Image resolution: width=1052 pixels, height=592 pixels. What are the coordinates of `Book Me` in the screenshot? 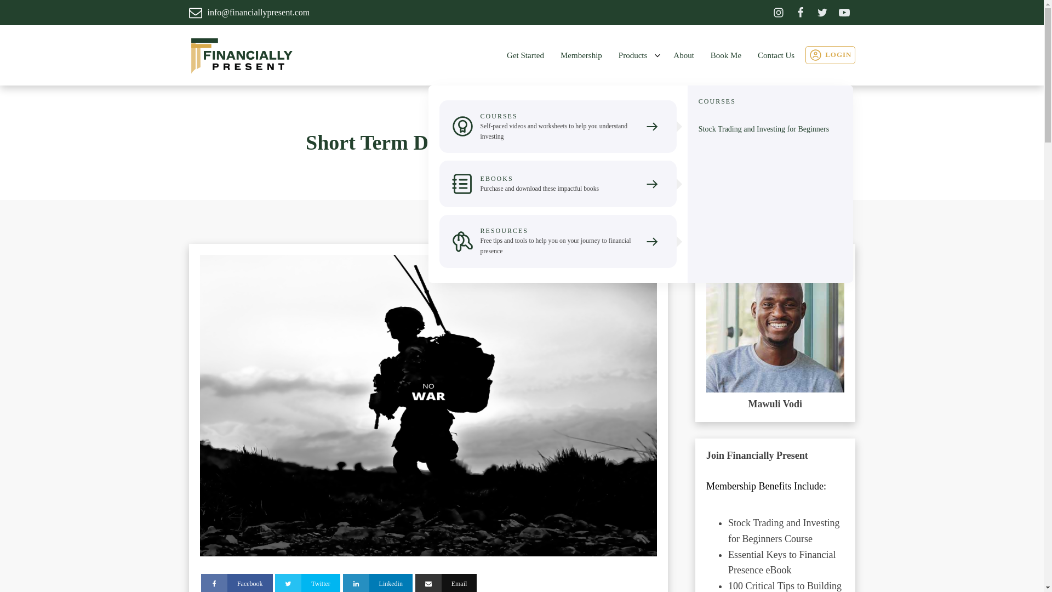 It's located at (729, 55).